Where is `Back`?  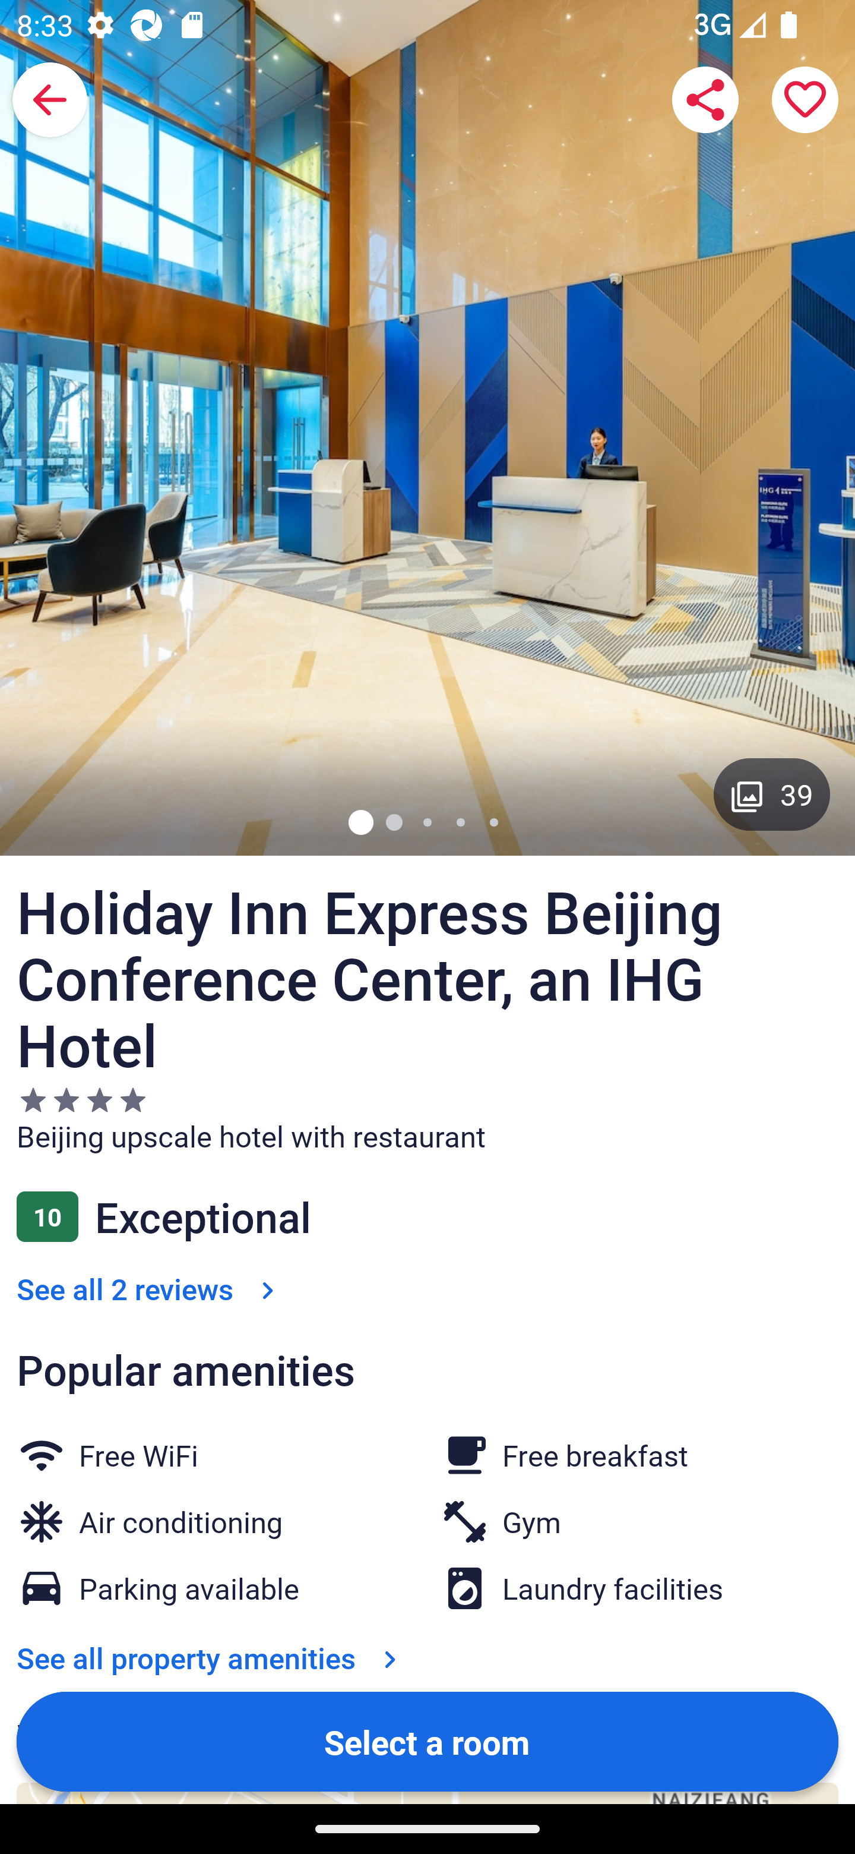
Back is located at coordinates (50, 100).